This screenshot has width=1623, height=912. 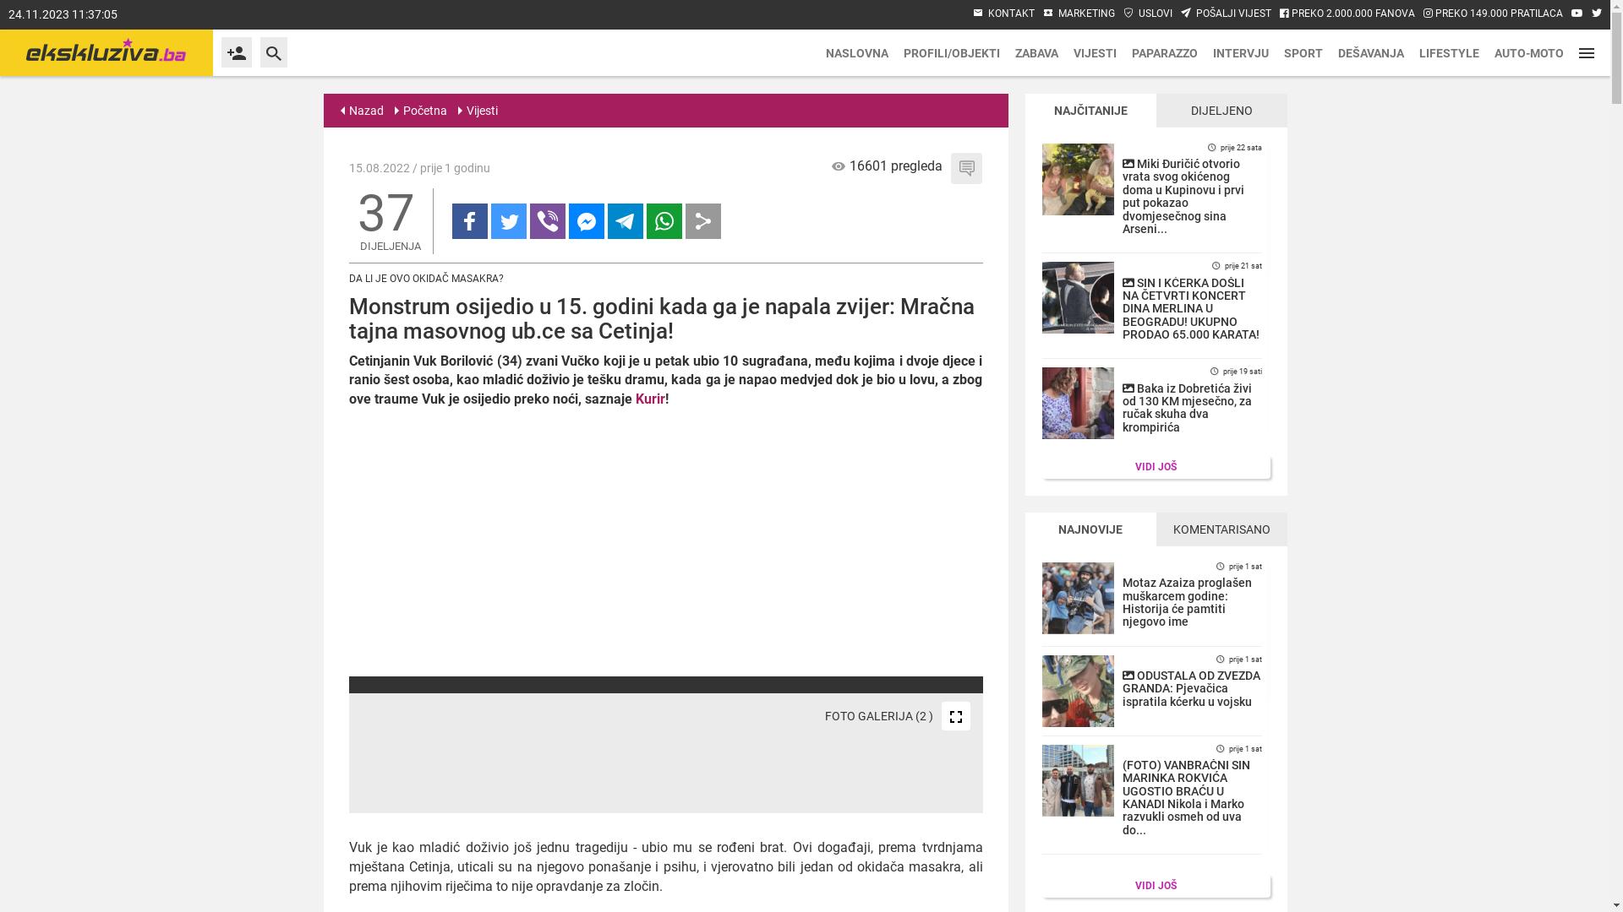 What do you see at coordinates (1347, 14) in the screenshot?
I see `PREKO 2.000.000 FANOVA` at bounding box center [1347, 14].